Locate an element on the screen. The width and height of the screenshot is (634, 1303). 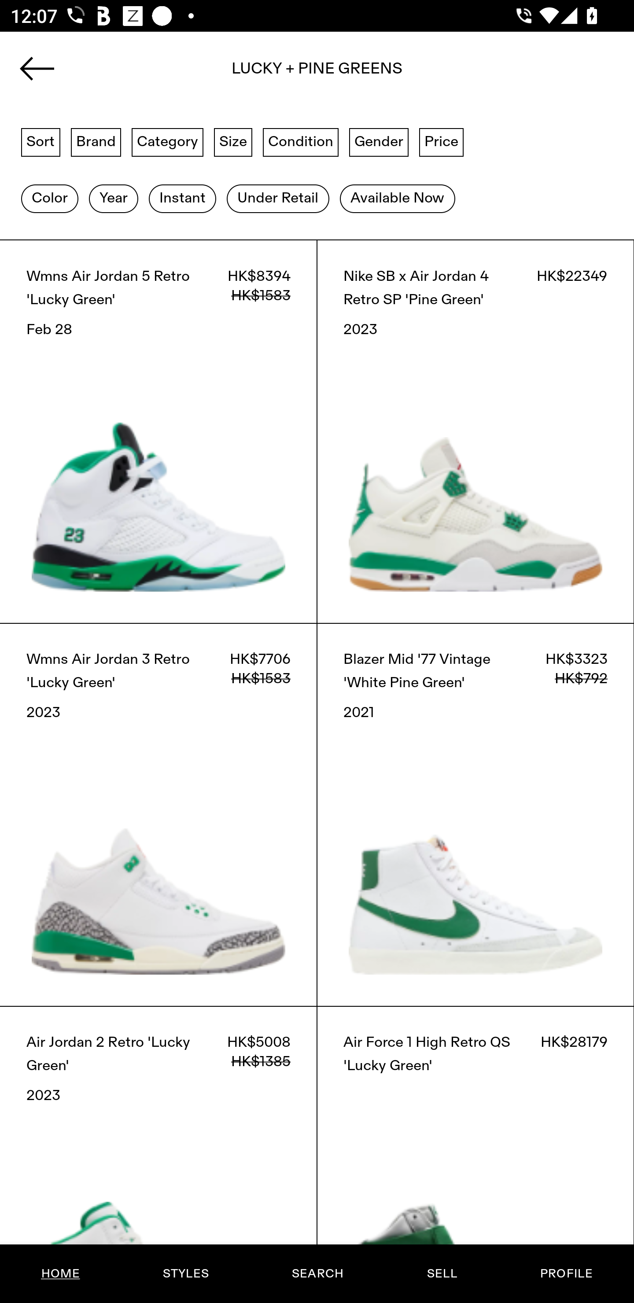
Air Force 1 High Retro QS 'Lucky Green' HK$28179 is located at coordinates (475, 1154).